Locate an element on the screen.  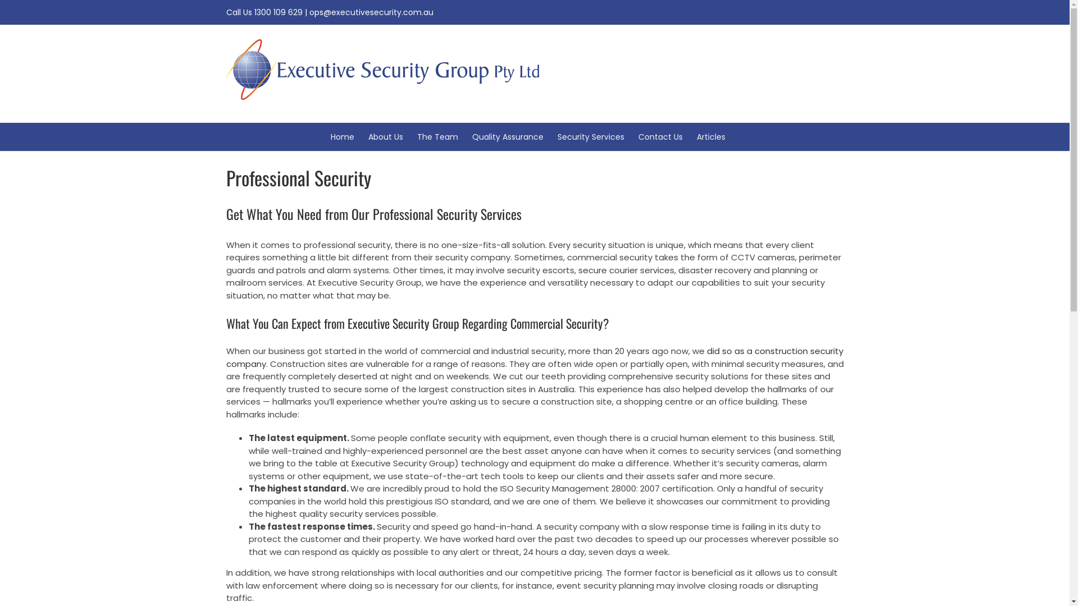
The Team is located at coordinates (437, 137).